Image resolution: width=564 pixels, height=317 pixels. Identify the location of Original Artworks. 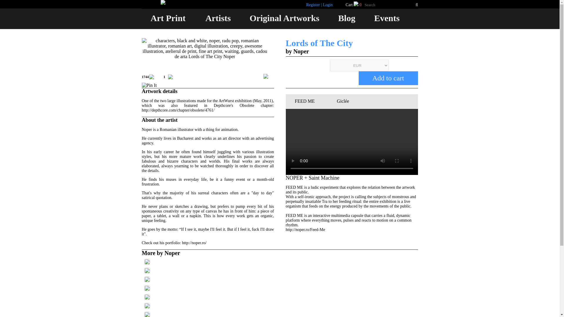
(285, 18).